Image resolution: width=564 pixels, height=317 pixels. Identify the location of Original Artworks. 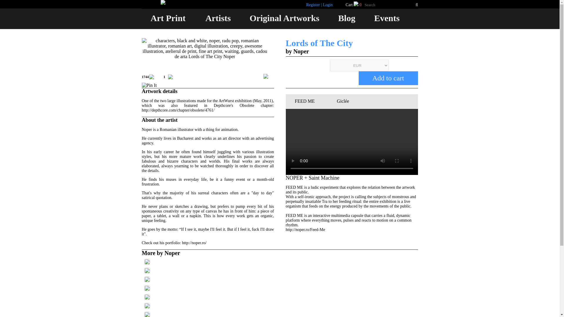
(285, 18).